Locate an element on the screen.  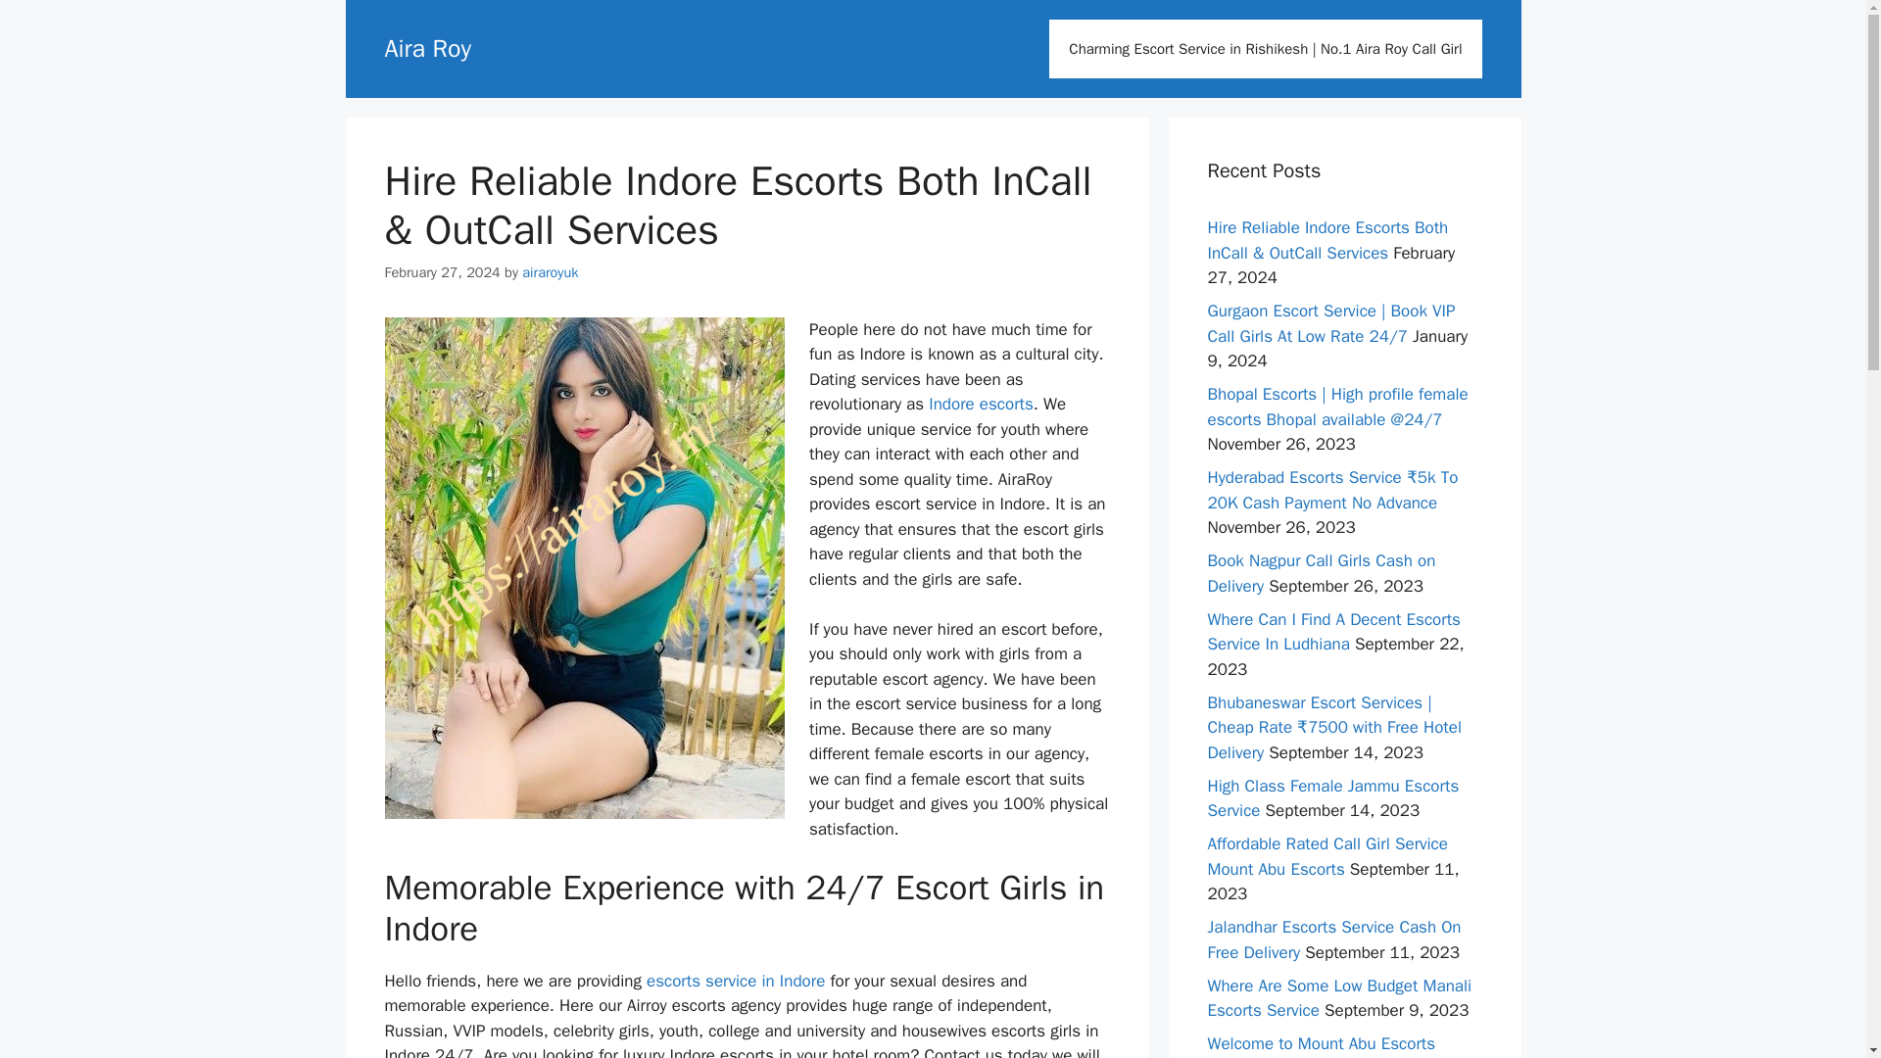
Book Nagpur Call Girls Cash on Delivery is located at coordinates (1321, 573).